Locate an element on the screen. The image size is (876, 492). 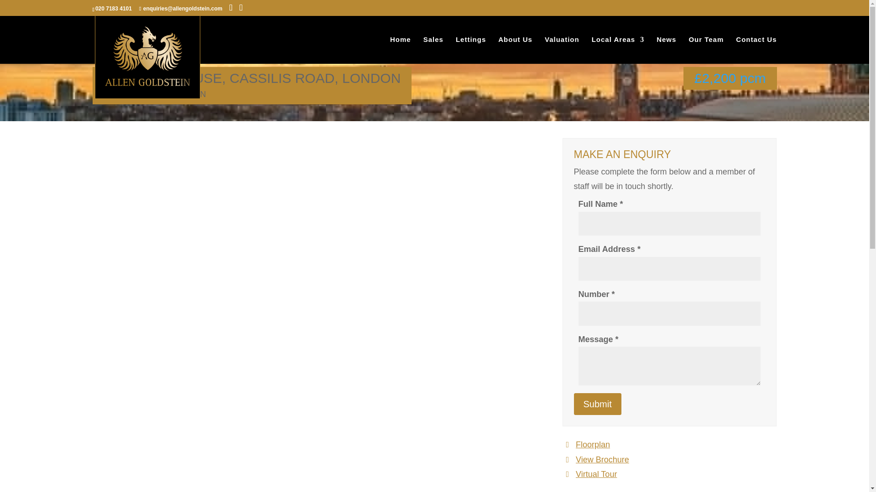
About Us is located at coordinates (516, 50).